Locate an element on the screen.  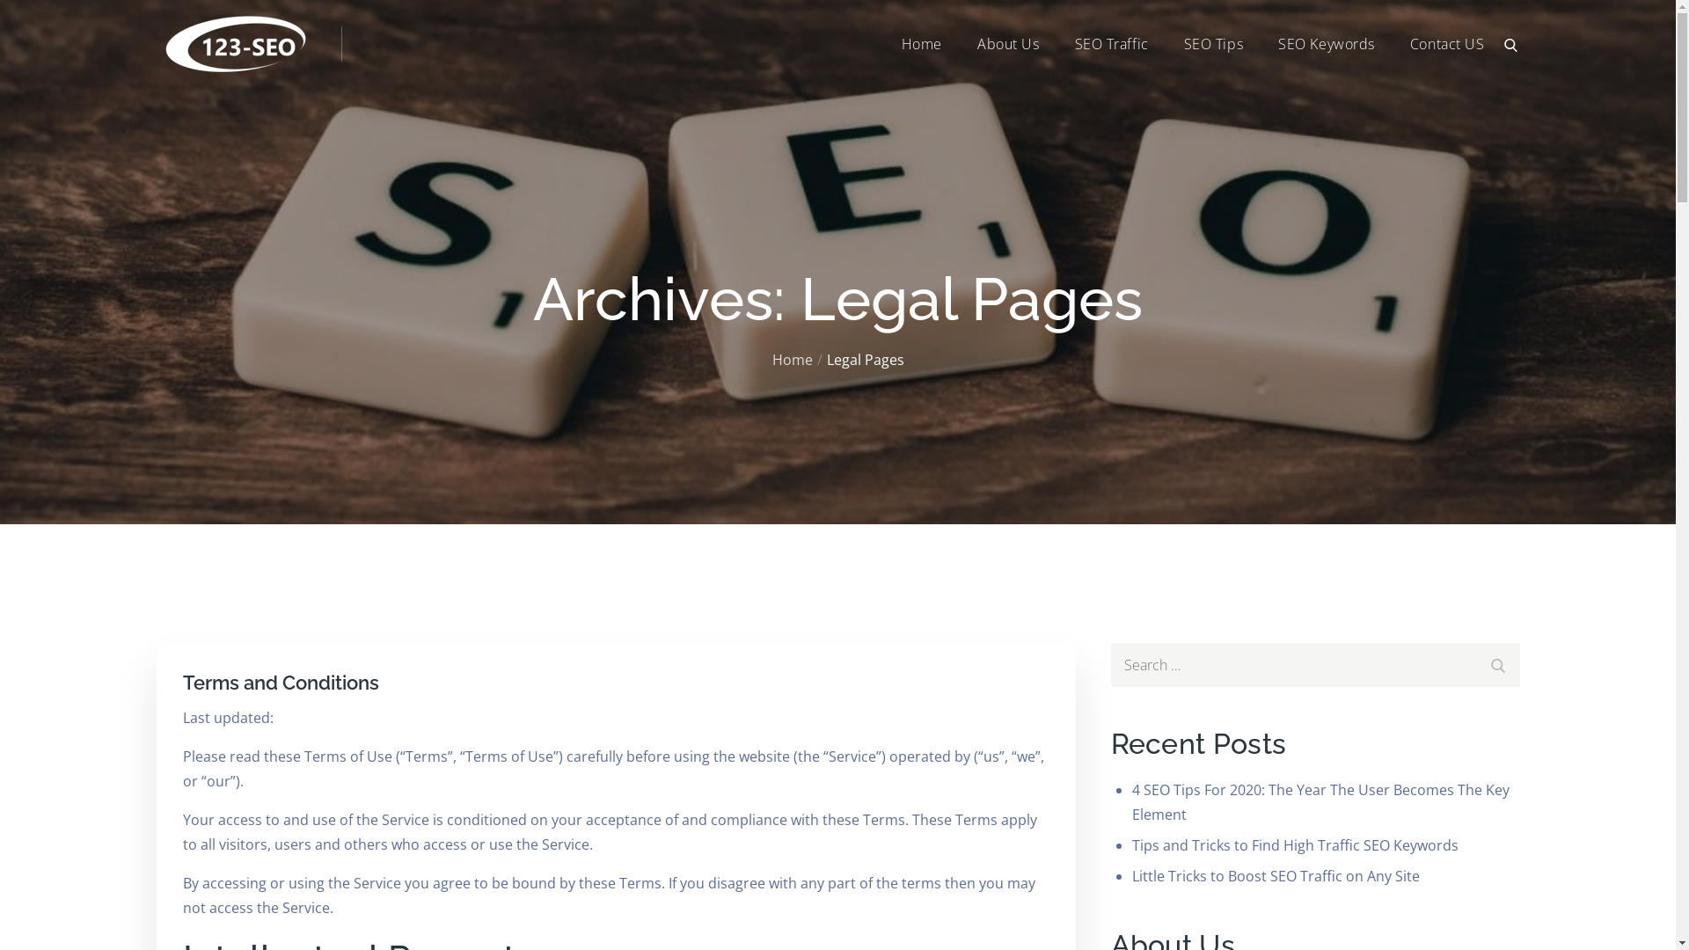
SEO Keywords is located at coordinates (1327, 44).